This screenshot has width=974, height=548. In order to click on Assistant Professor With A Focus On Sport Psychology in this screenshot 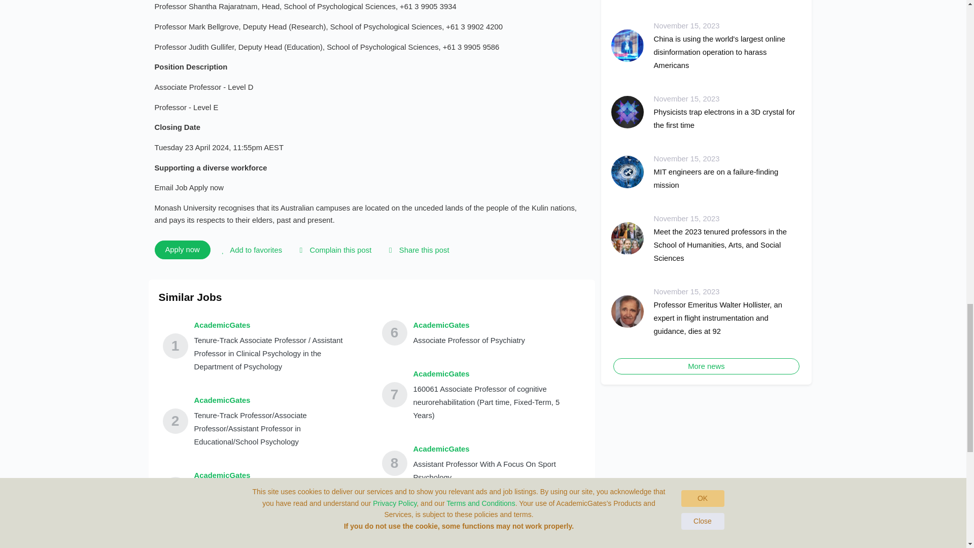, I will do `click(497, 470)`.